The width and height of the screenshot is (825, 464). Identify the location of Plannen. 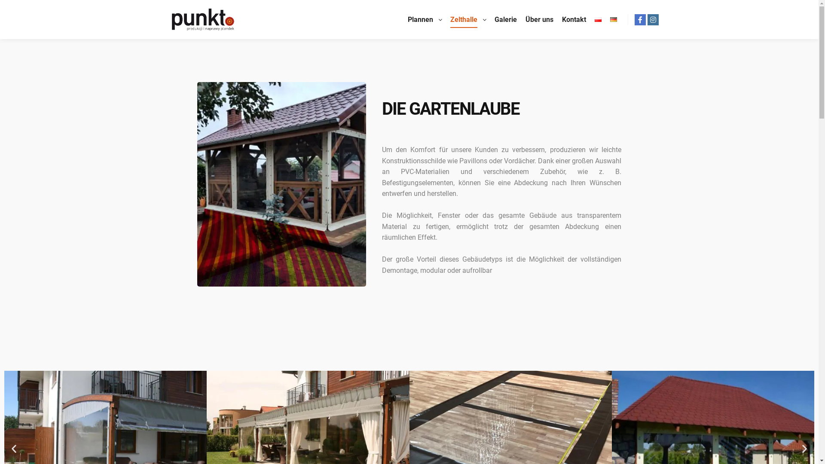
(419, 20).